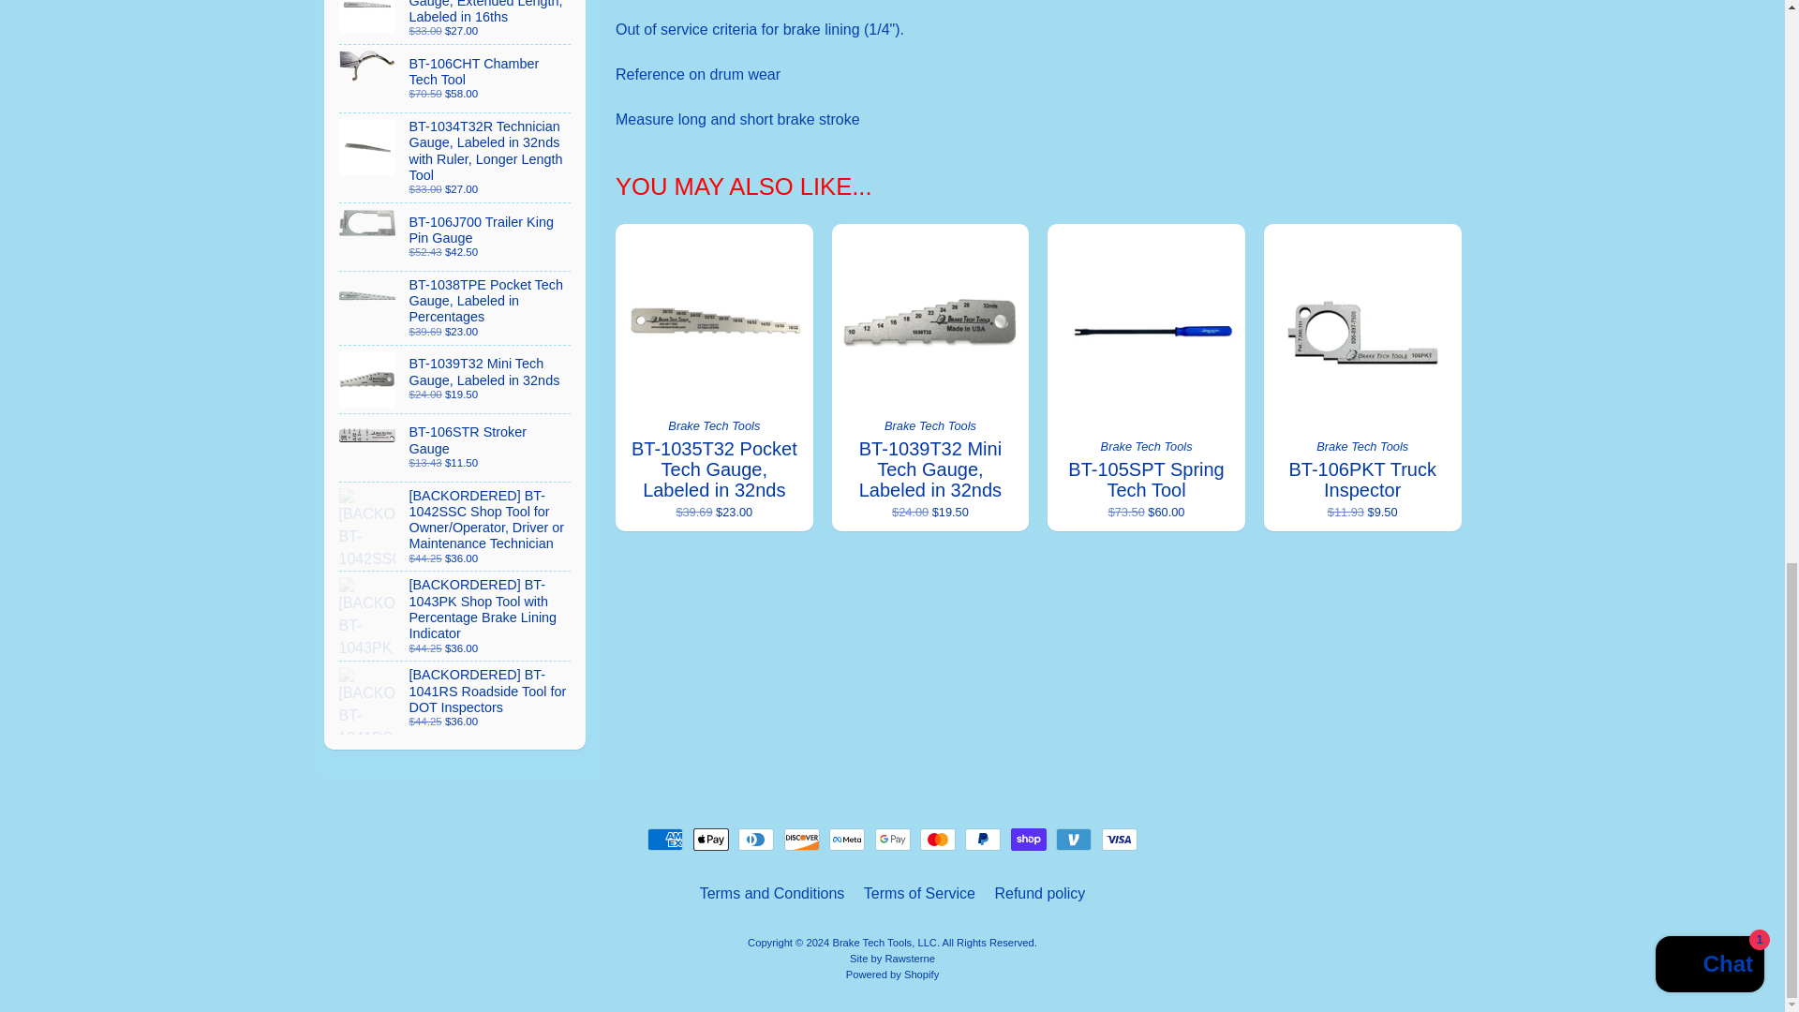 This screenshot has height=1012, width=1799. I want to click on American Express, so click(665, 840).